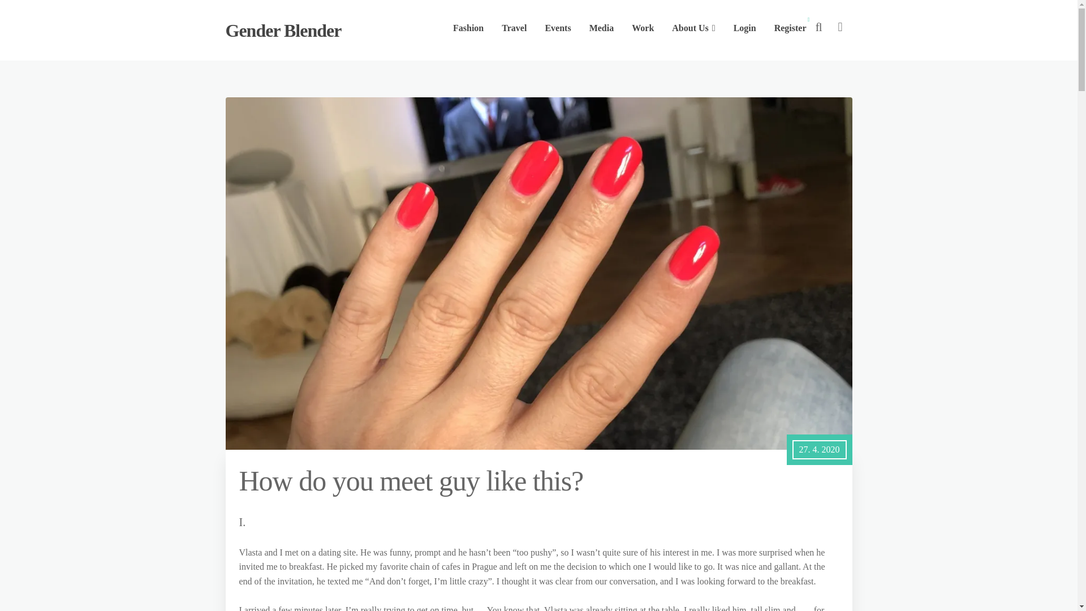  Describe the element at coordinates (602, 28) in the screenshot. I see `Media` at that location.